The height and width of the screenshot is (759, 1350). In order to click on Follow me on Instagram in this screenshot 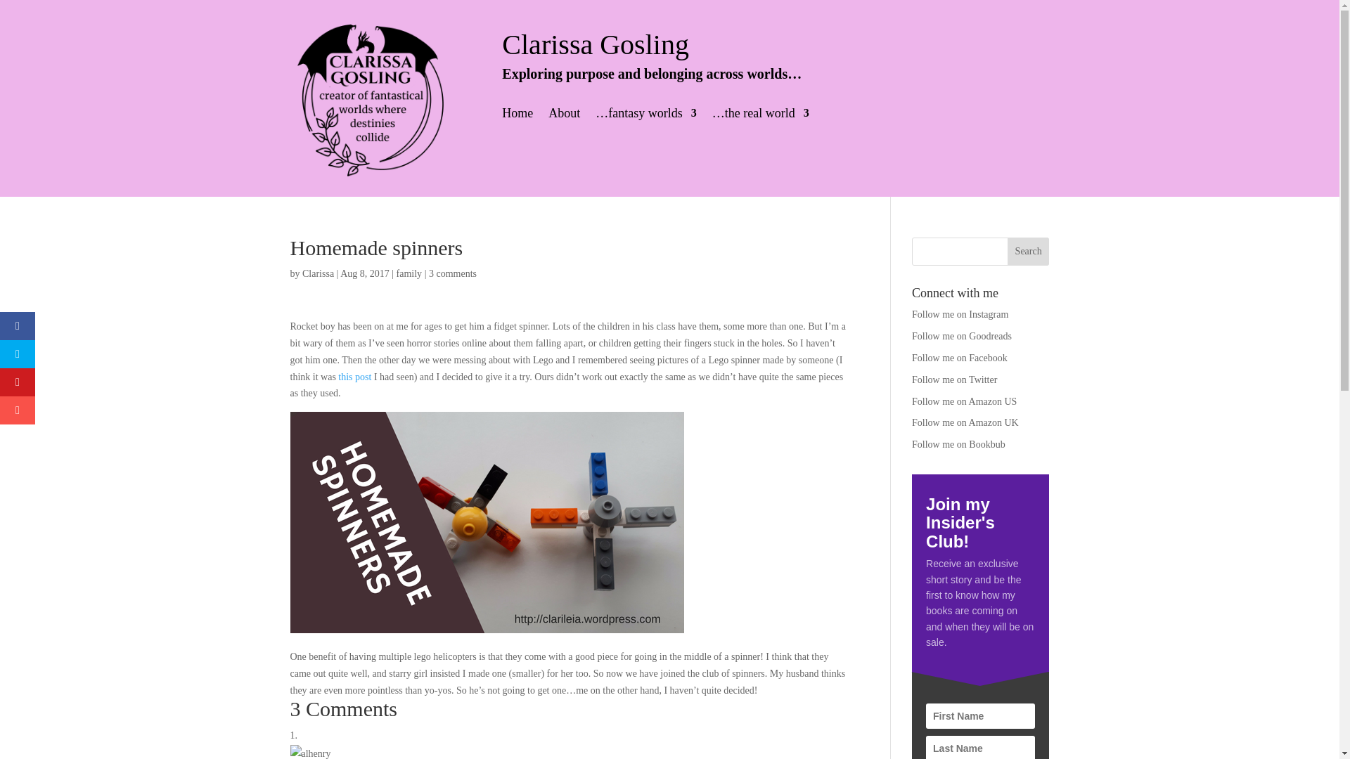, I will do `click(960, 313)`.